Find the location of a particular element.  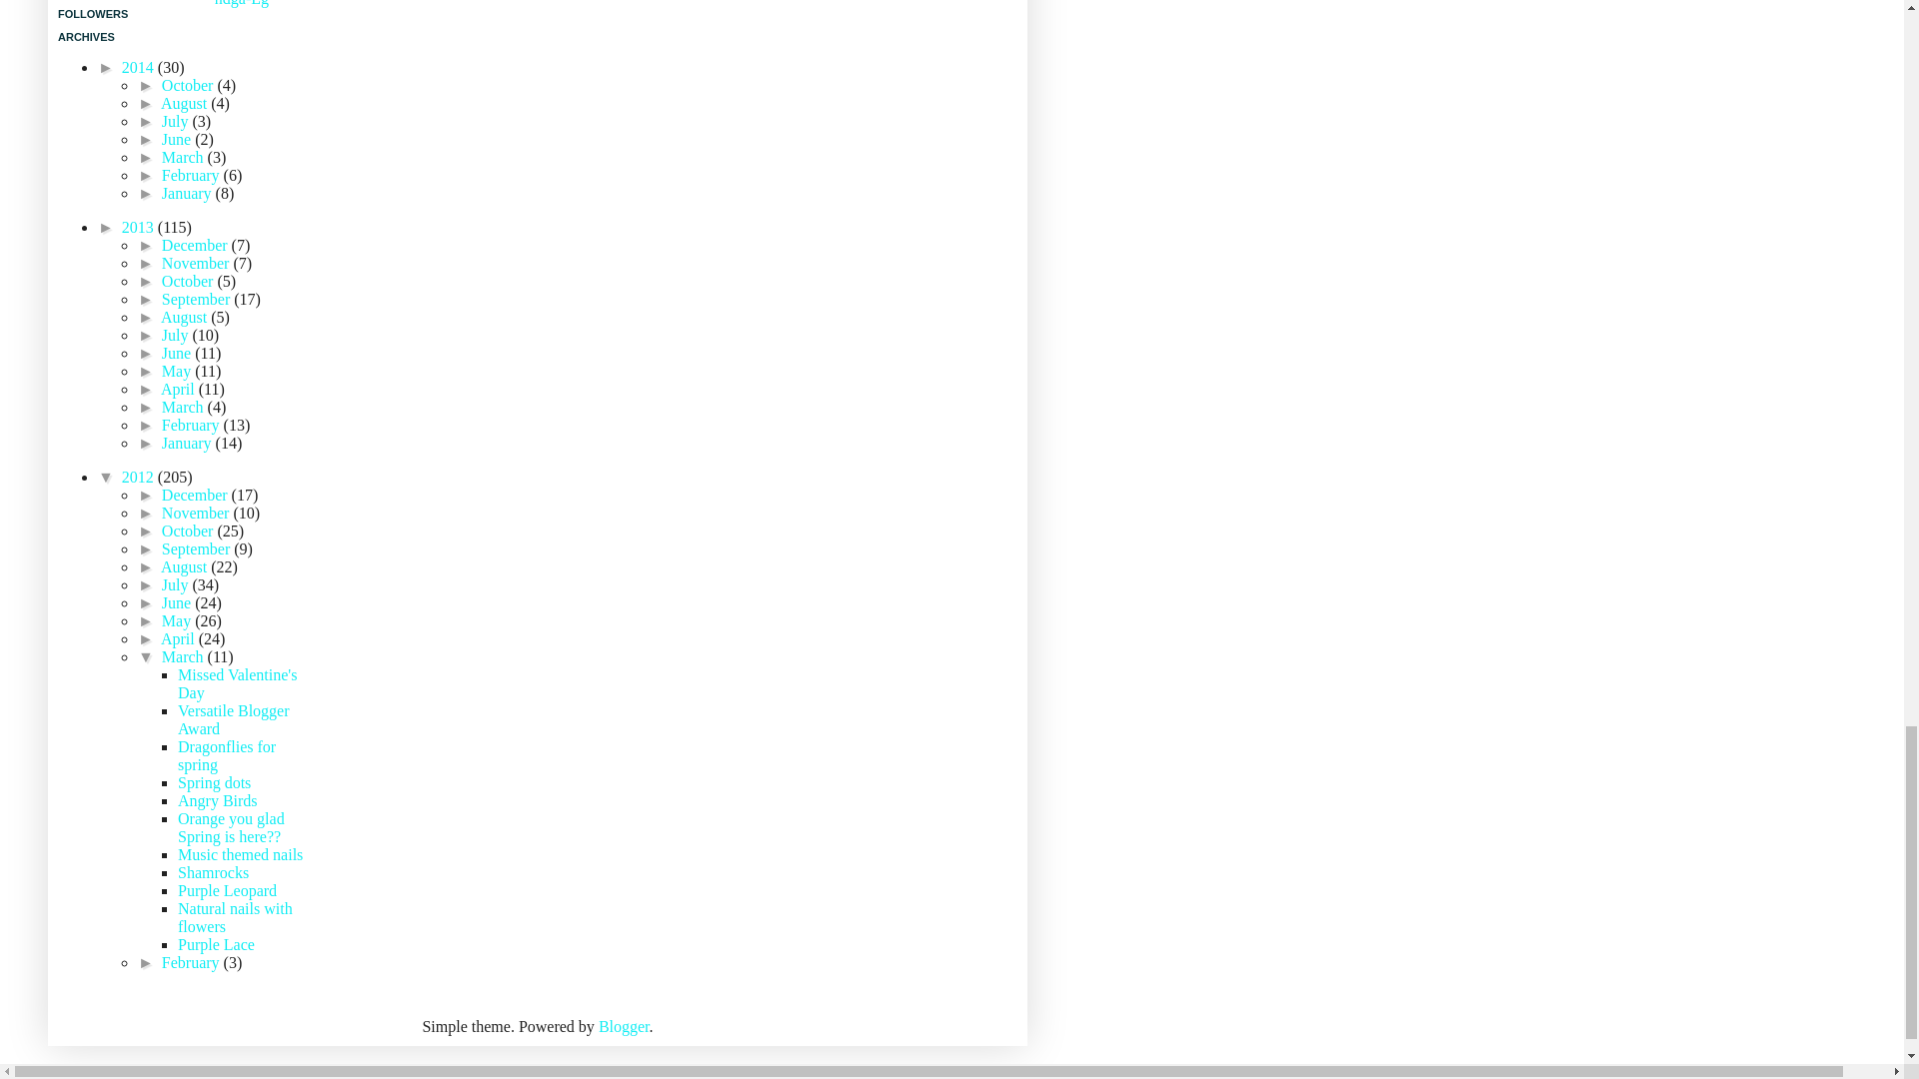

July is located at coordinates (177, 121).